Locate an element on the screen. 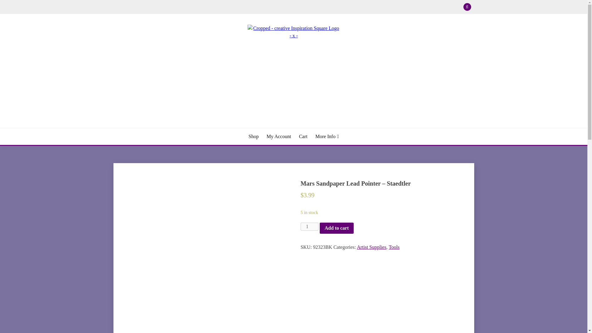  Cart is located at coordinates (303, 136).